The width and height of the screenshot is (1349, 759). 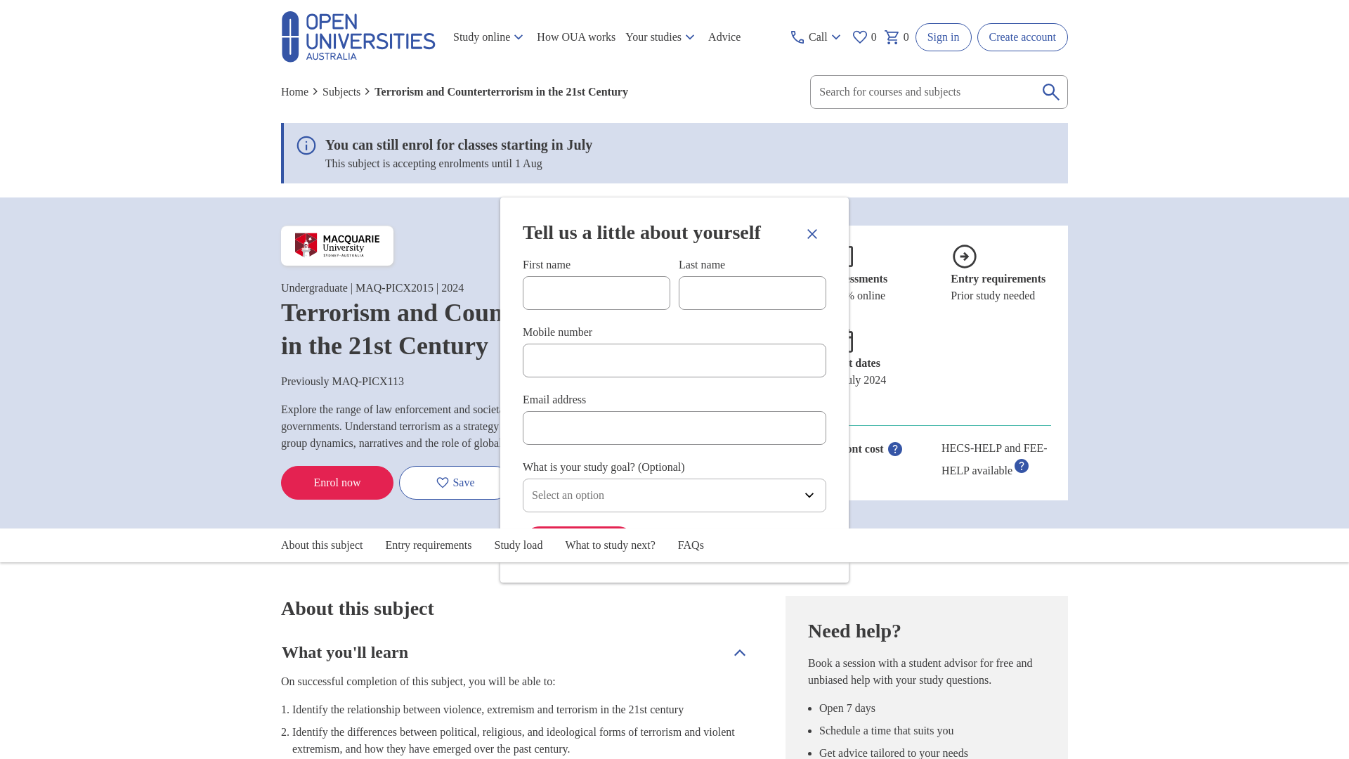 What do you see at coordinates (576, 37) in the screenshot?
I see `How OUA works` at bounding box center [576, 37].